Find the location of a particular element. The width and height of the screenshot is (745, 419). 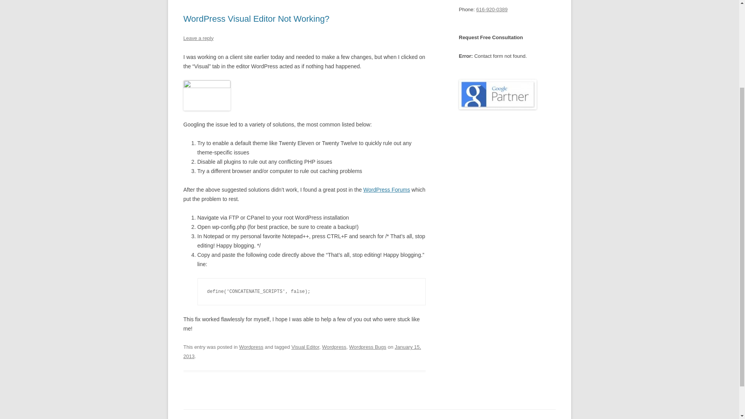

January 15, 2013 is located at coordinates (302, 351).